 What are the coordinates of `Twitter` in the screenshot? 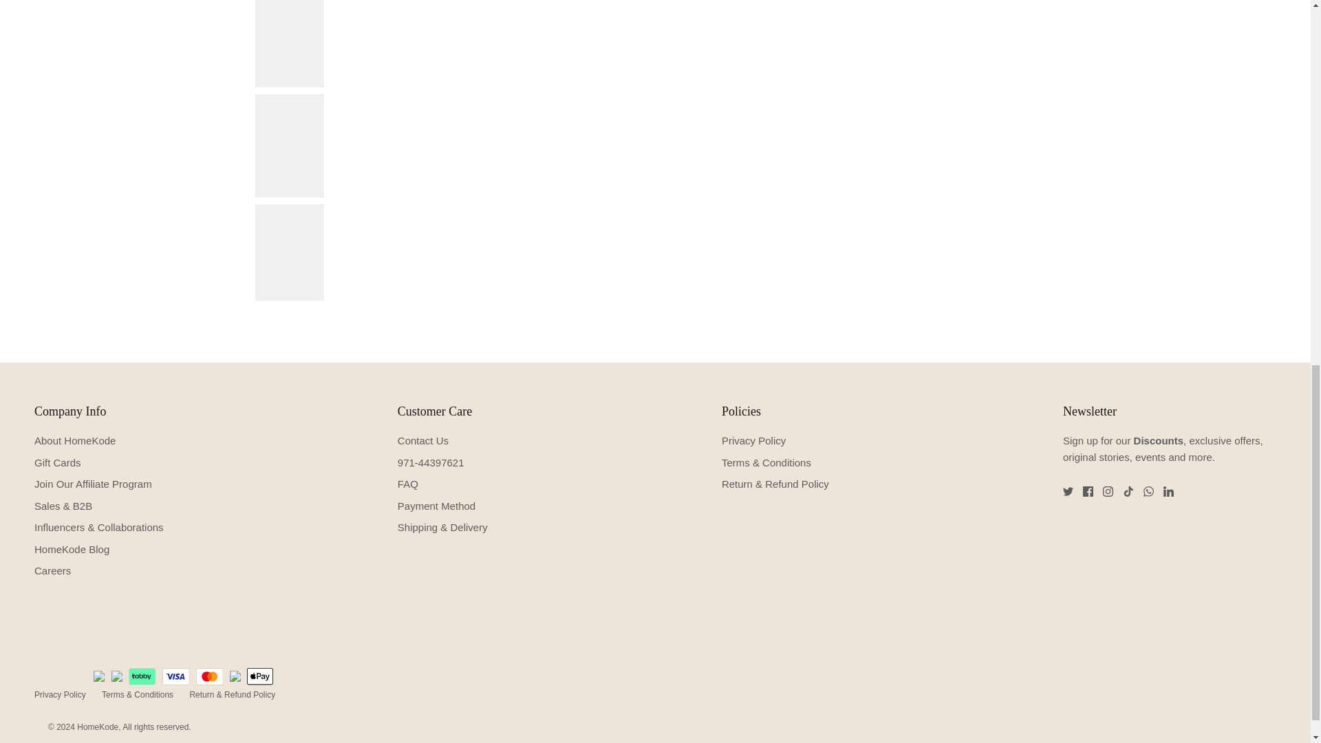 It's located at (1068, 491).